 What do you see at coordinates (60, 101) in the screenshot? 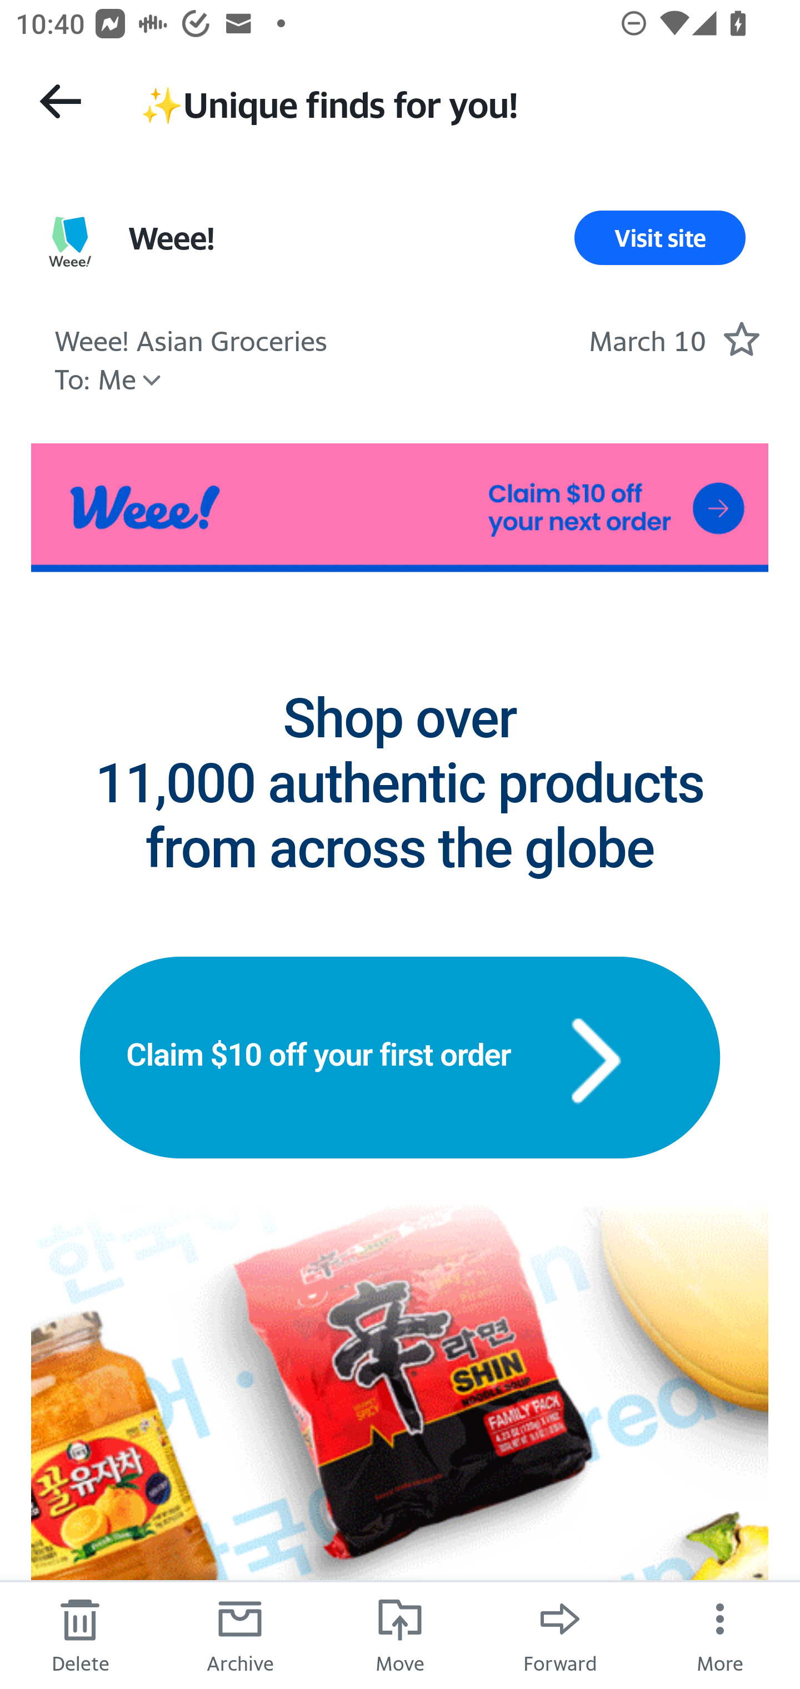
I see `Back` at bounding box center [60, 101].